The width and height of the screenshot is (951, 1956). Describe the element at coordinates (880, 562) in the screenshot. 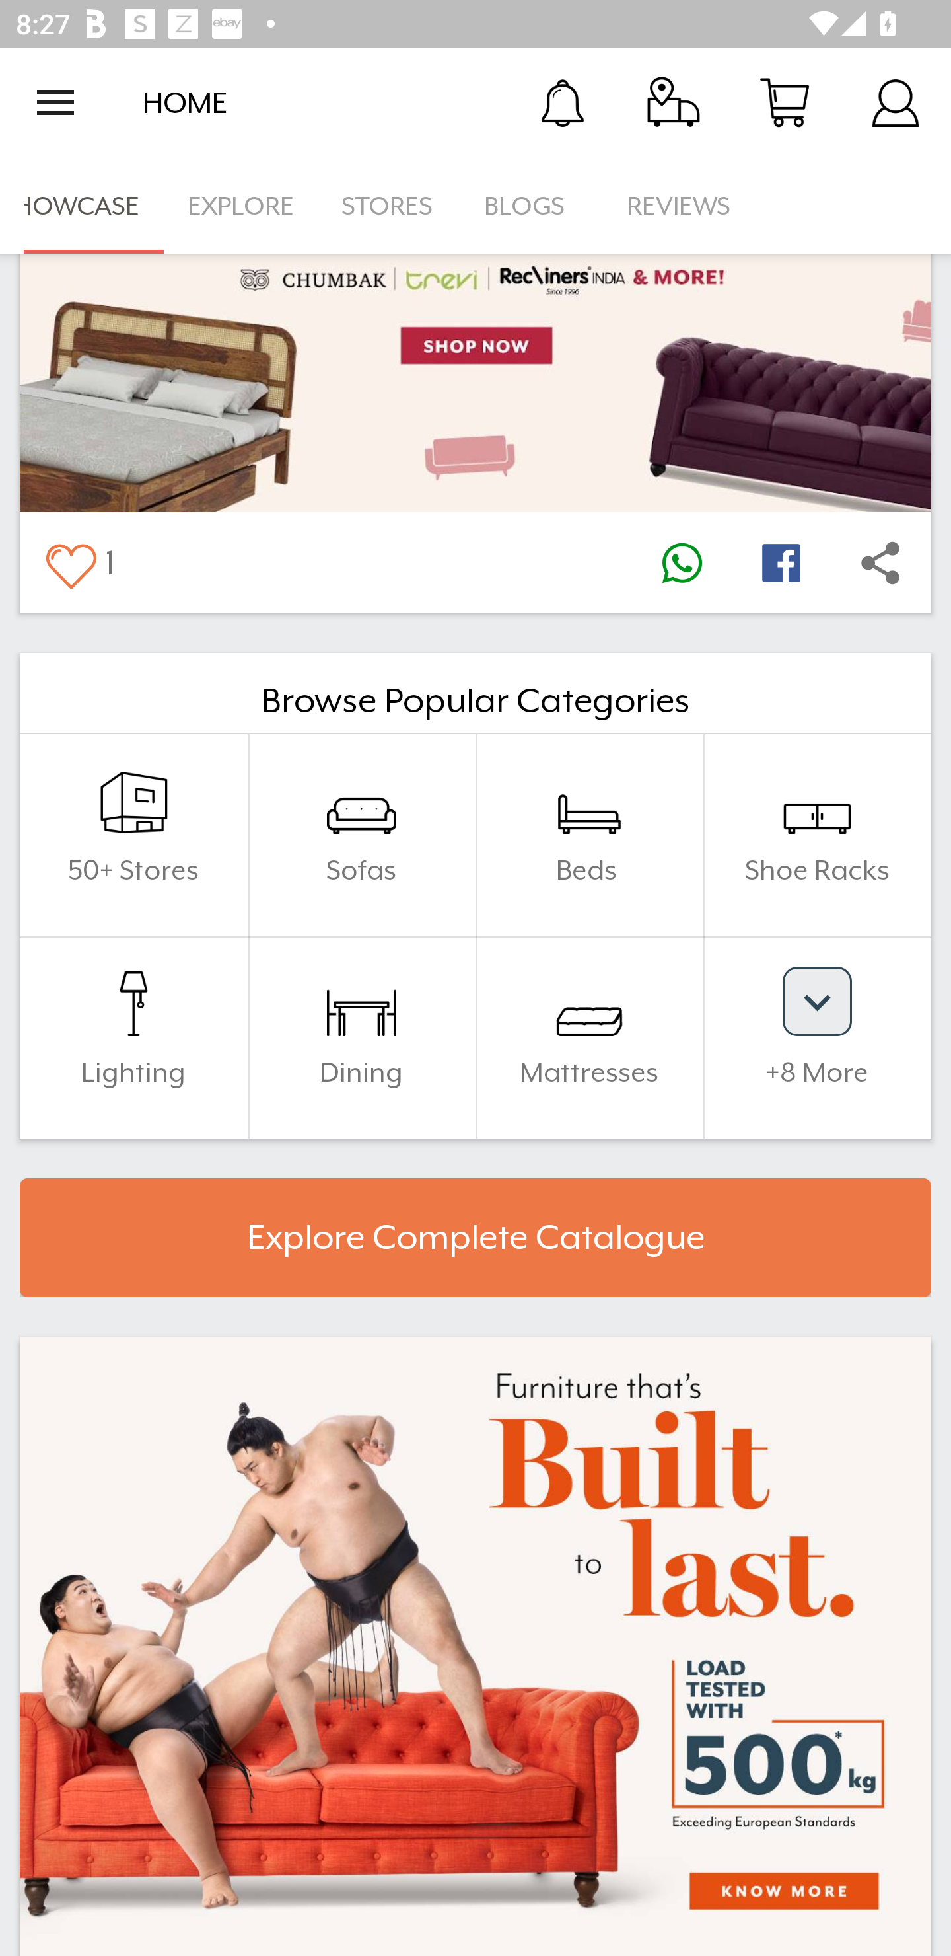

I see `` at that location.